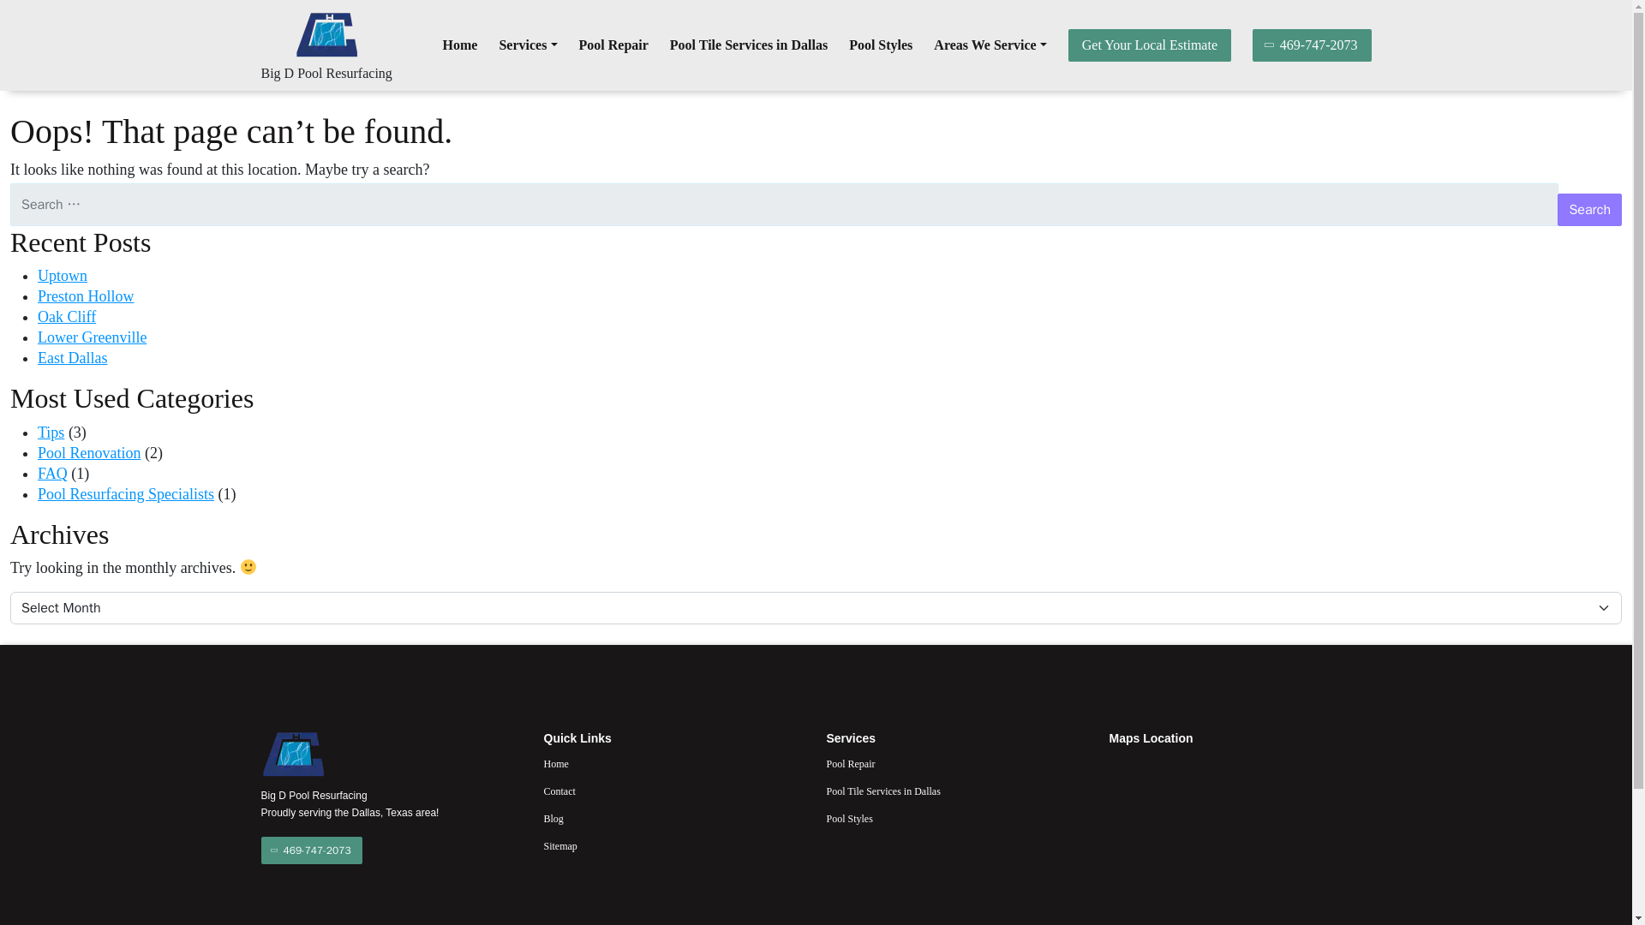  What do you see at coordinates (62, 276) in the screenshot?
I see `Uptown` at bounding box center [62, 276].